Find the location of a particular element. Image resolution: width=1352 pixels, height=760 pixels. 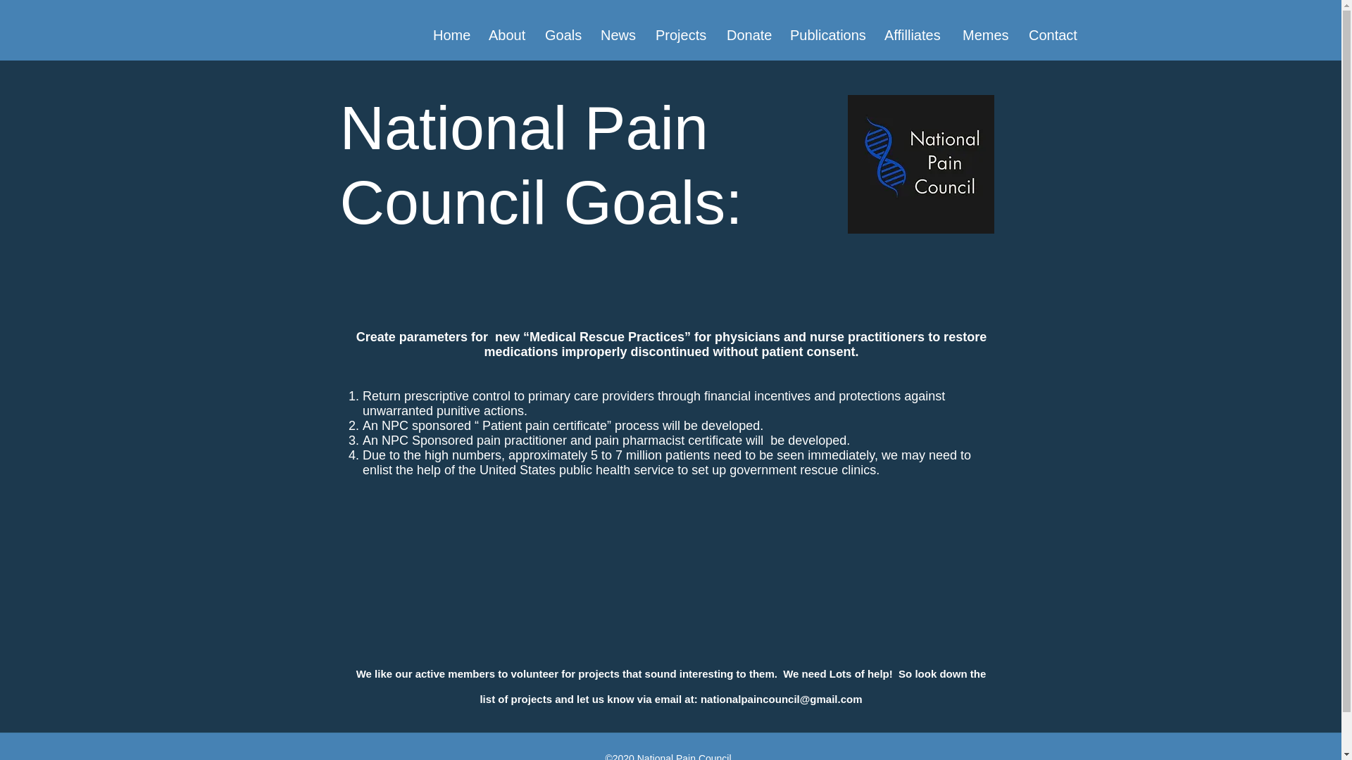

Memes is located at coordinates (984, 34).